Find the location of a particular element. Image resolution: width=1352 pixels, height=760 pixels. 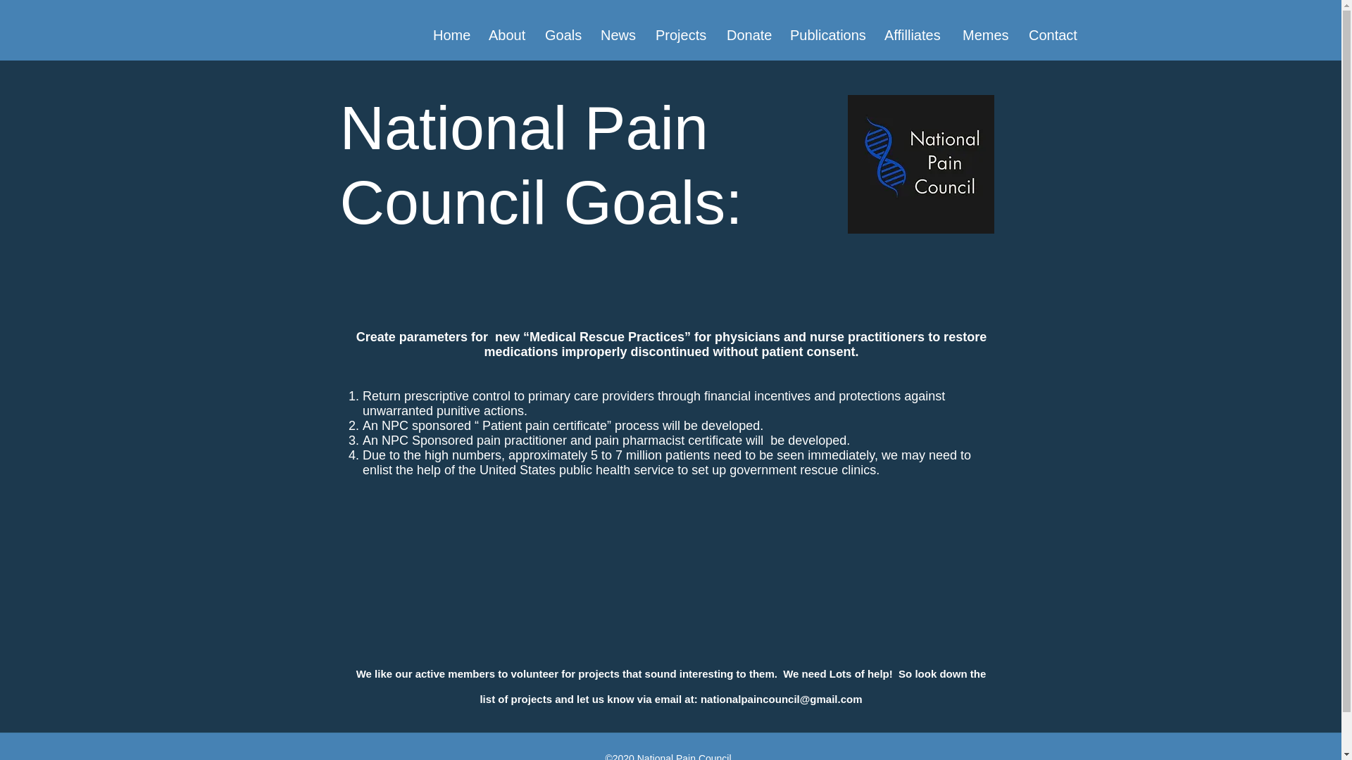

Memes is located at coordinates (984, 34).